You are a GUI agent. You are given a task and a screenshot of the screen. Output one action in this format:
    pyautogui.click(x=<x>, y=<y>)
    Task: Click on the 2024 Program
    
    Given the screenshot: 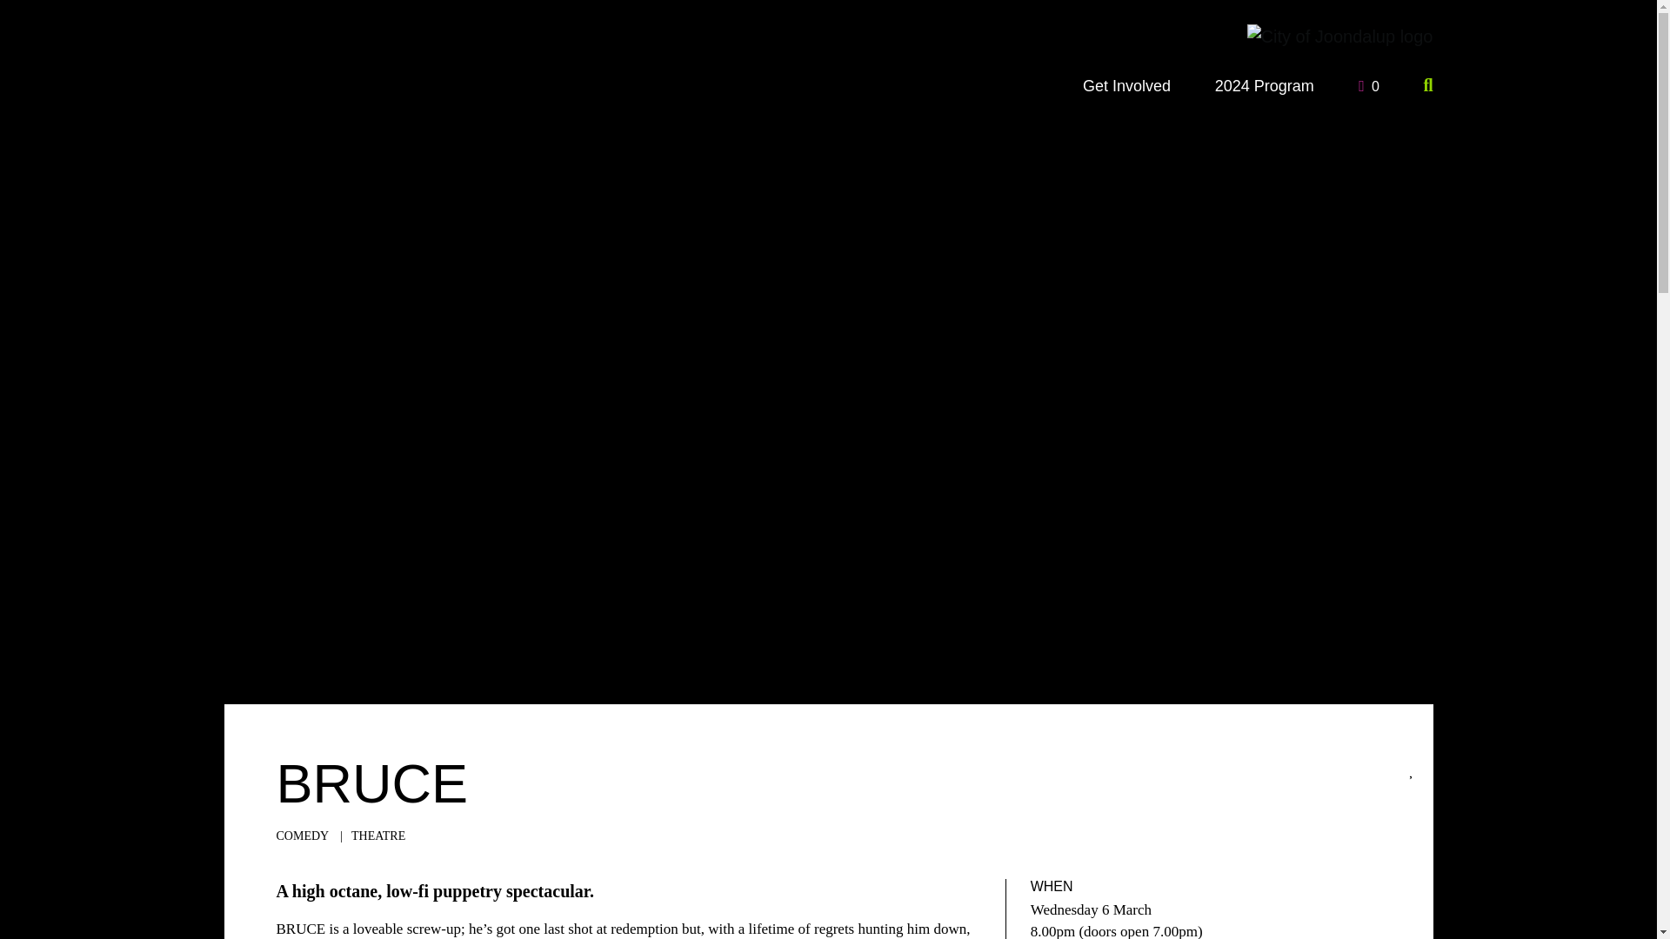 What is the action you would take?
    pyautogui.click(x=1367, y=83)
    